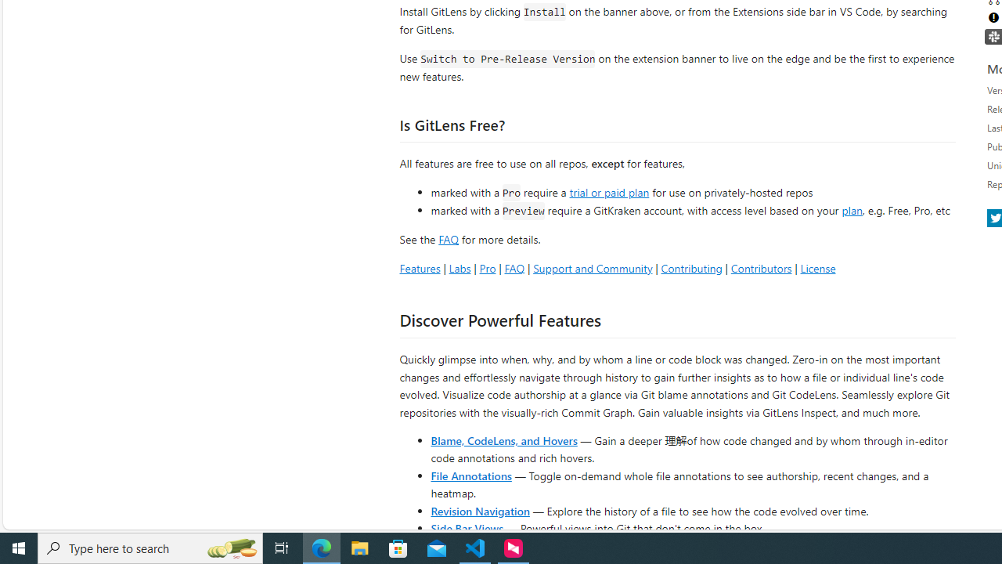  I want to click on Type here to search, so click(150, 548).